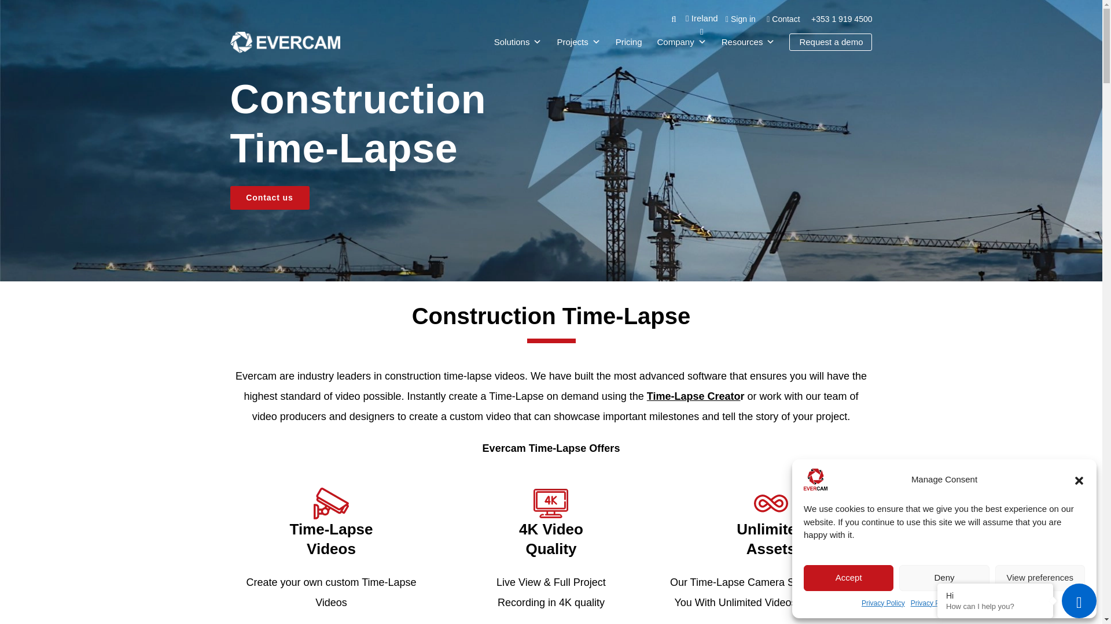 Image resolution: width=1111 pixels, height=624 pixels. Describe the element at coordinates (1040, 578) in the screenshot. I see `View preferences` at that location.